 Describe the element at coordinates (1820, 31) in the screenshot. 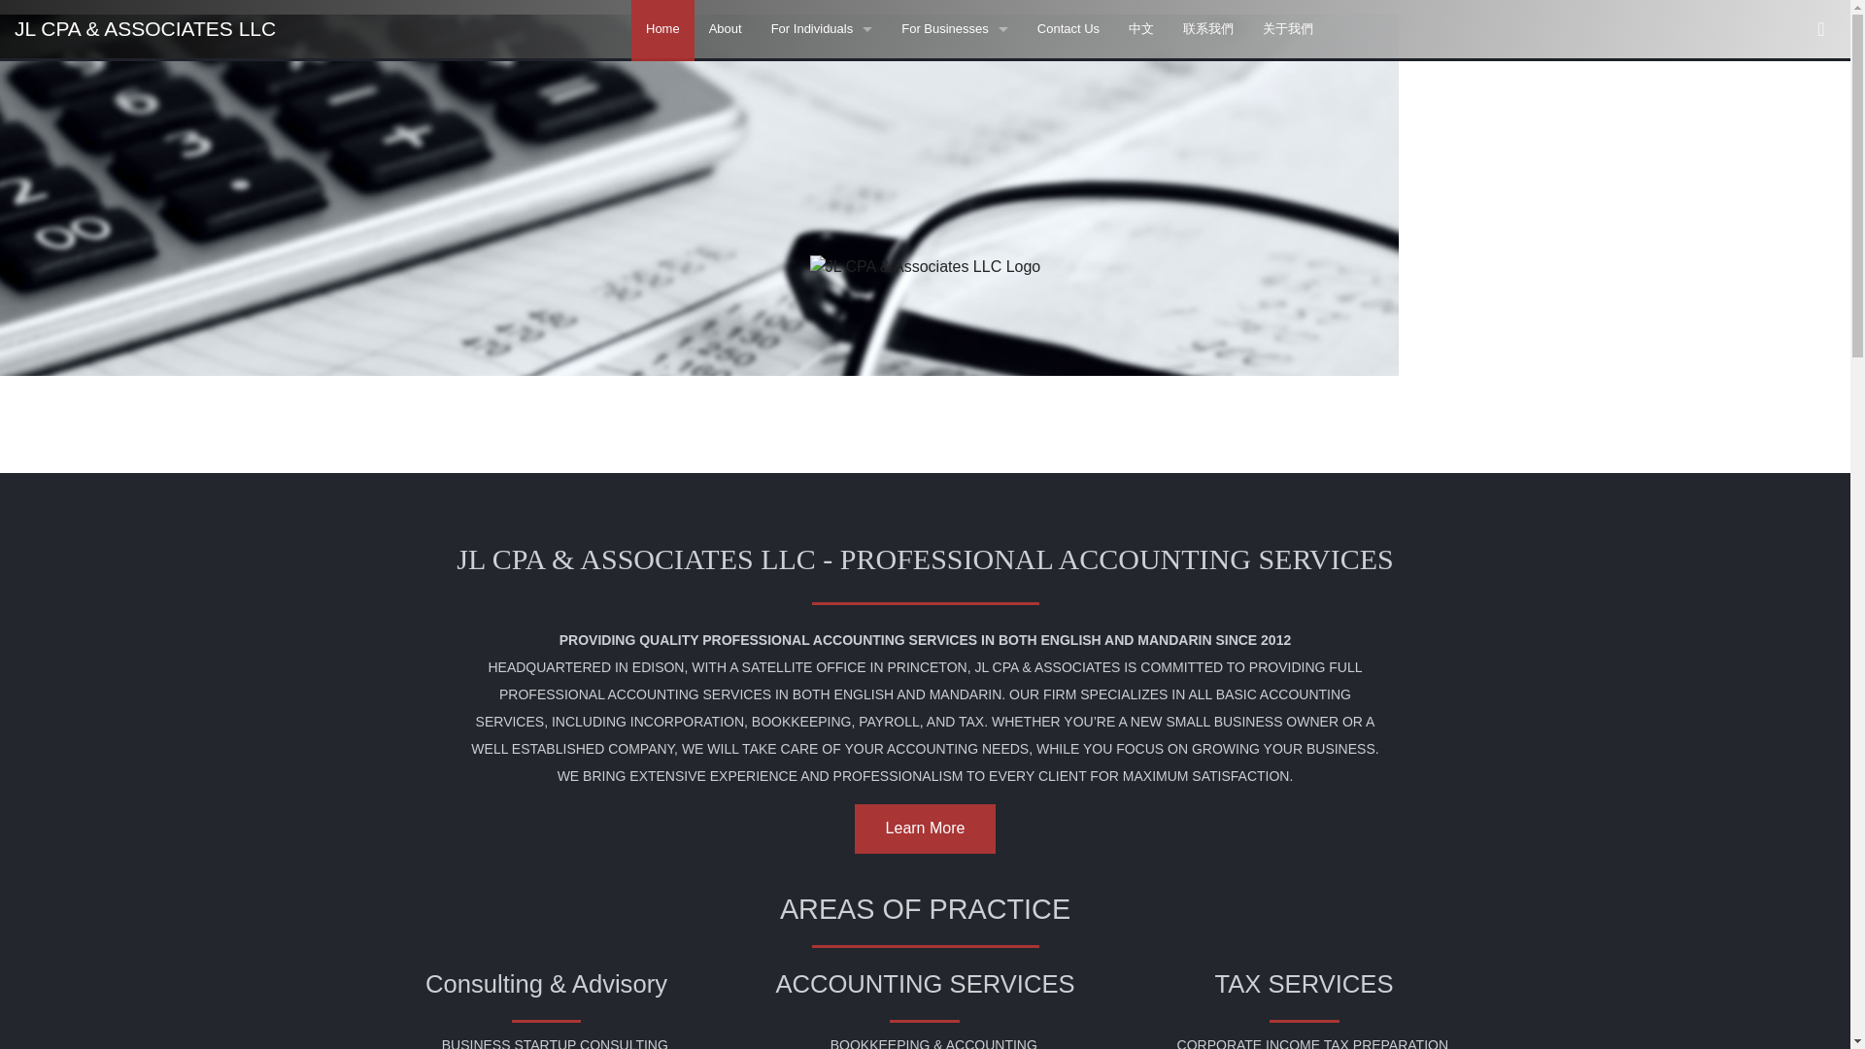

I see `Google Maps` at that location.